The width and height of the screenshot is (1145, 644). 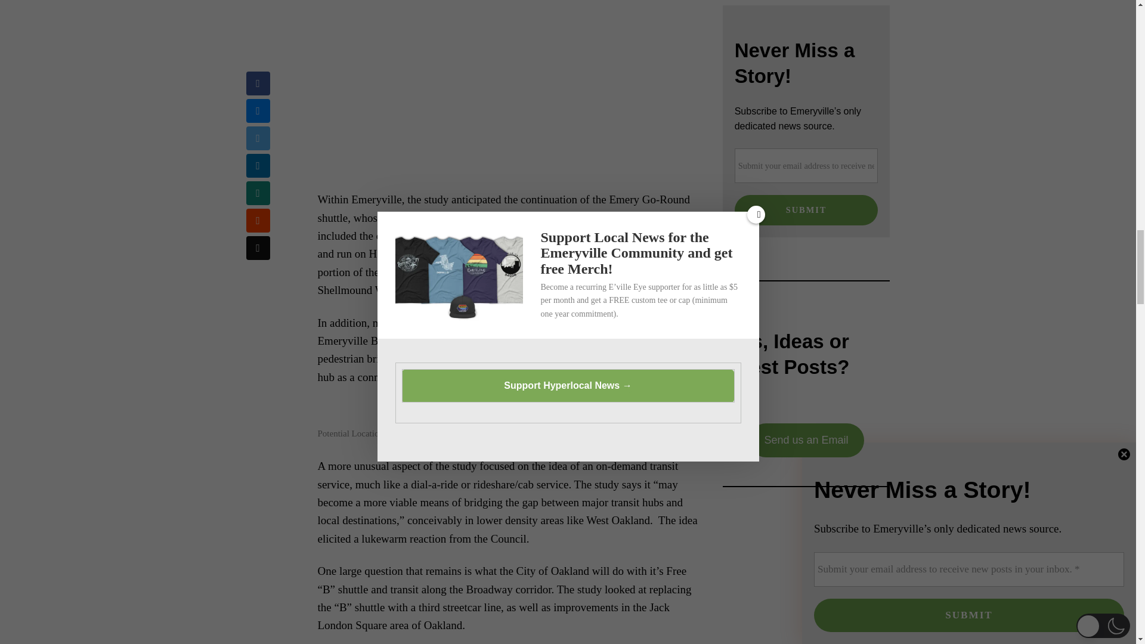 What do you see at coordinates (806, 210) in the screenshot?
I see `Submit` at bounding box center [806, 210].